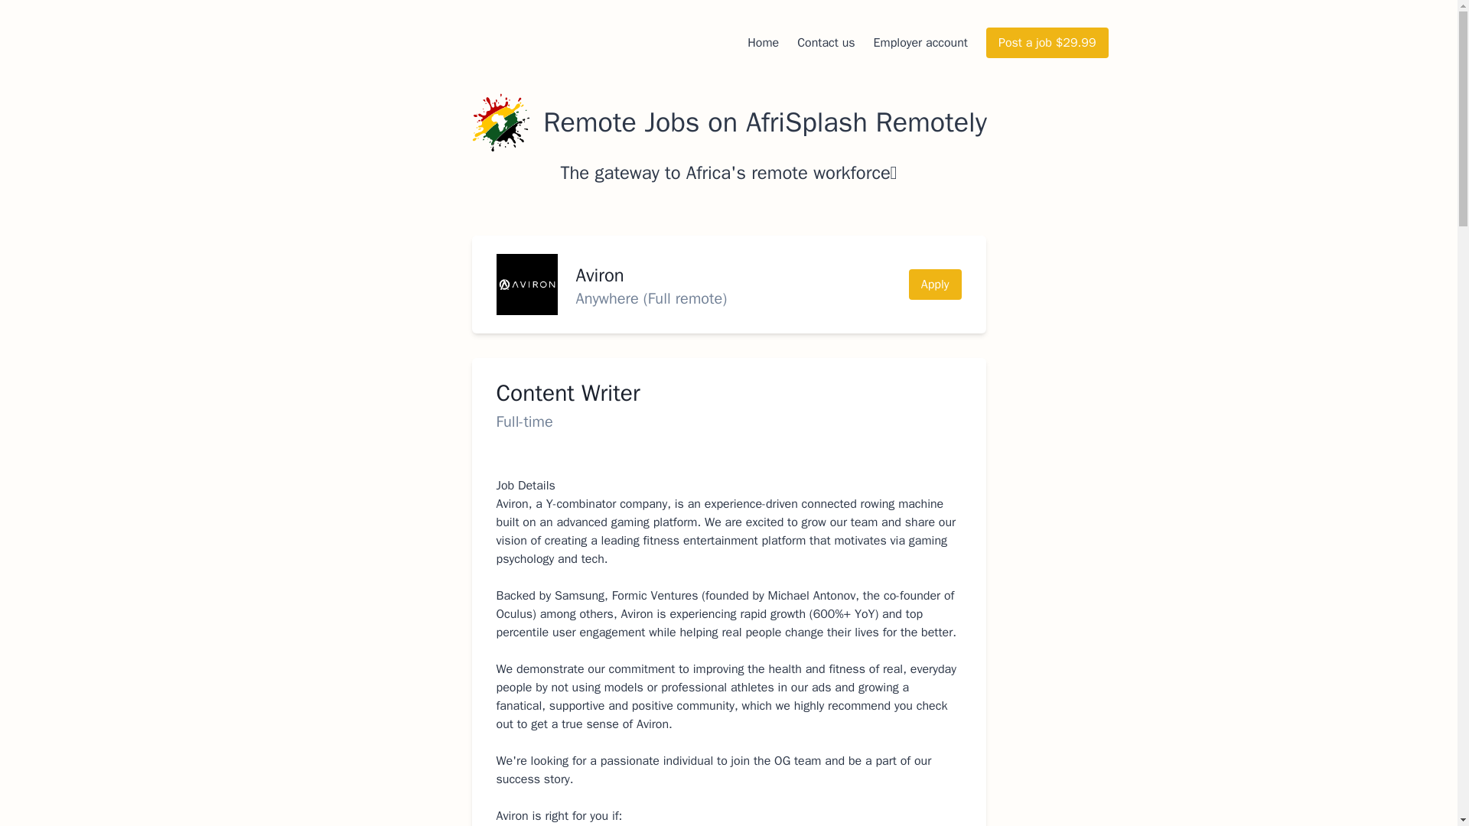  What do you see at coordinates (763, 43) in the screenshot?
I see `Home` at bounding box center [763, 43].